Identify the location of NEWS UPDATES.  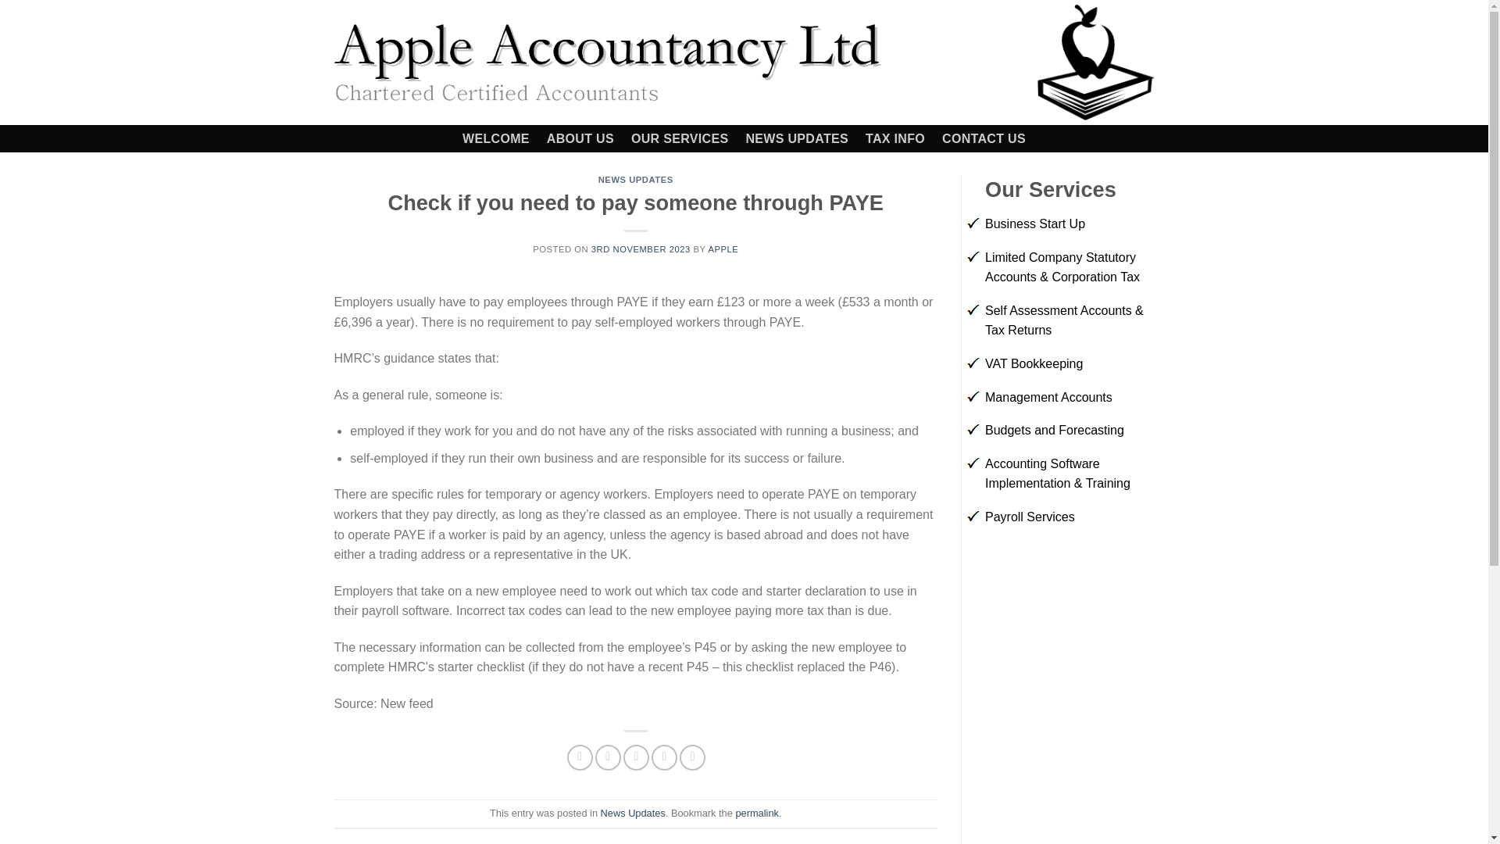
(797, 138).